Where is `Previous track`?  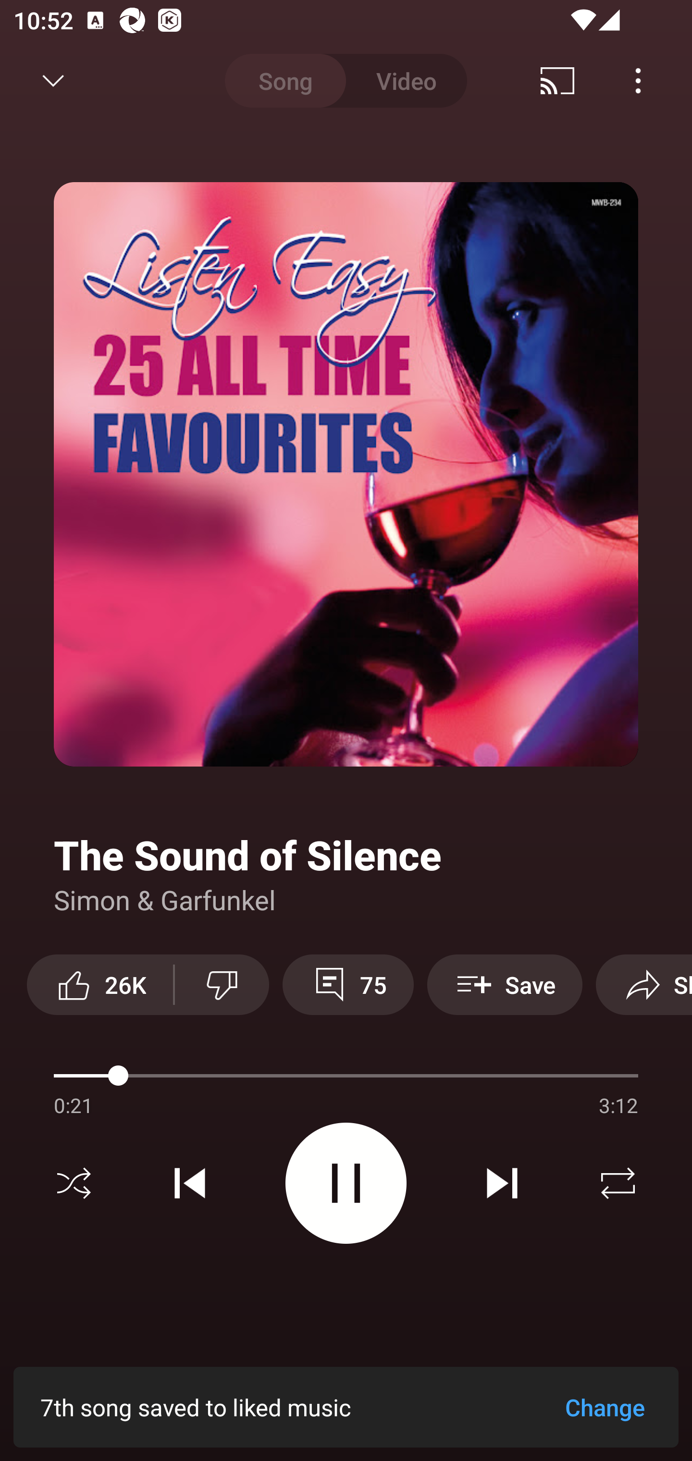 Previous track is located at coordinates (190, 1183).